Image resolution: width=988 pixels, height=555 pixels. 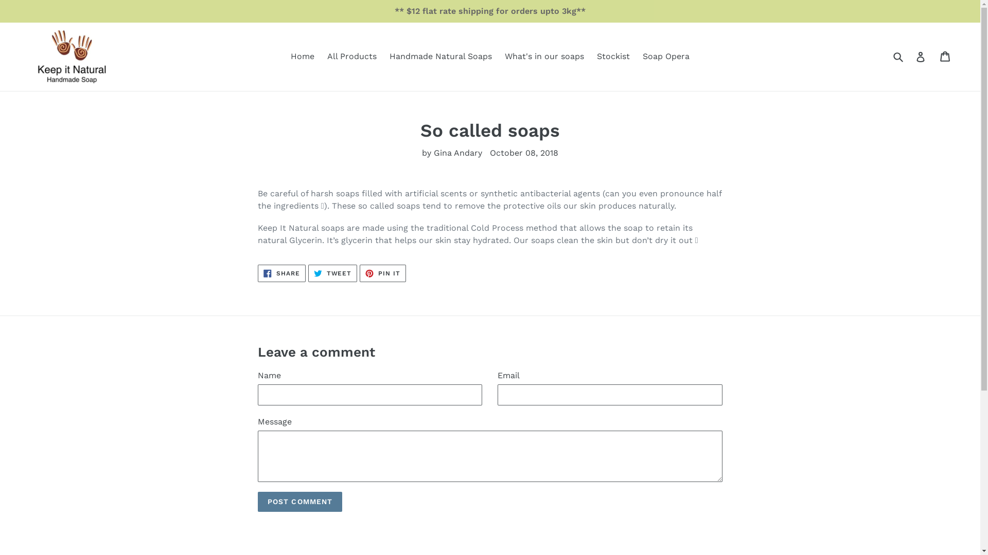 What do you see at coordinates (544, 57) in the screenshot?
I see `What's in our soaps` at bounding box center [544, 57].